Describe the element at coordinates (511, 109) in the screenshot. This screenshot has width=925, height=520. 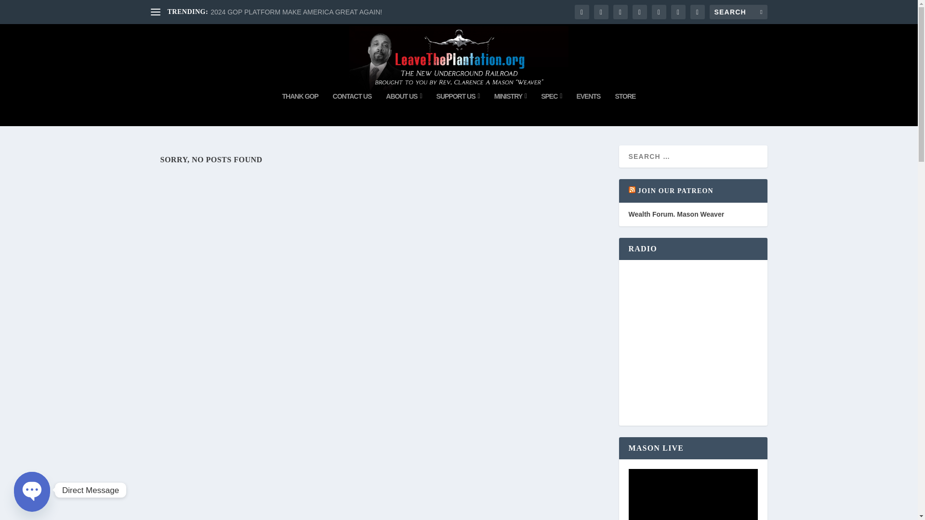
I see `MINISTRY` at that location.